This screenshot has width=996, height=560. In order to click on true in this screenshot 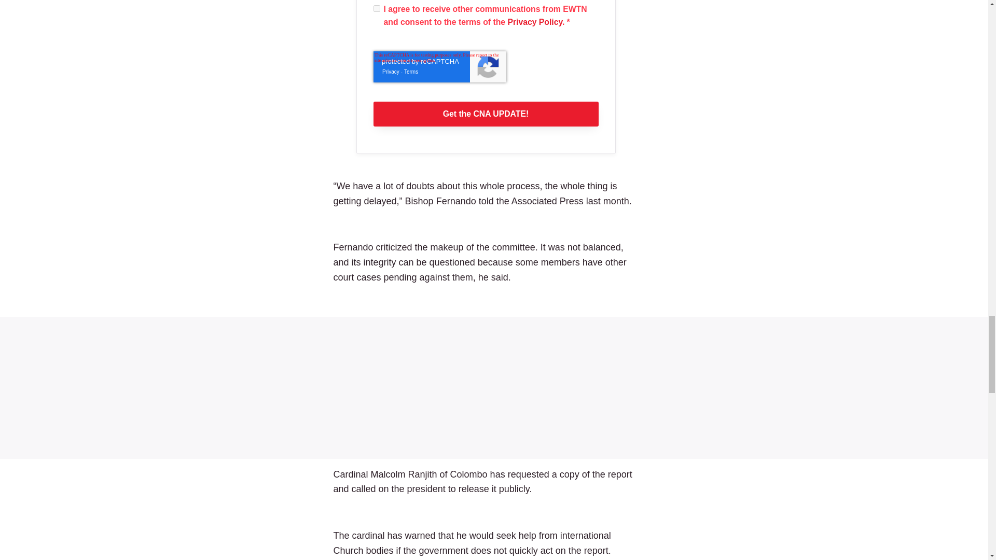, I will do `click(377, 8)`.